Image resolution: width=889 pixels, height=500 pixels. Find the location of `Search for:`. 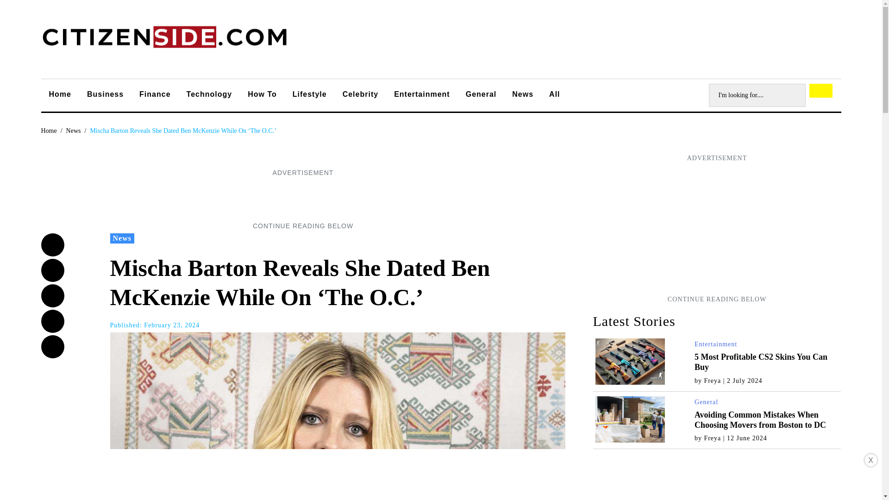

Search for: is located at coordinates (757, 95).